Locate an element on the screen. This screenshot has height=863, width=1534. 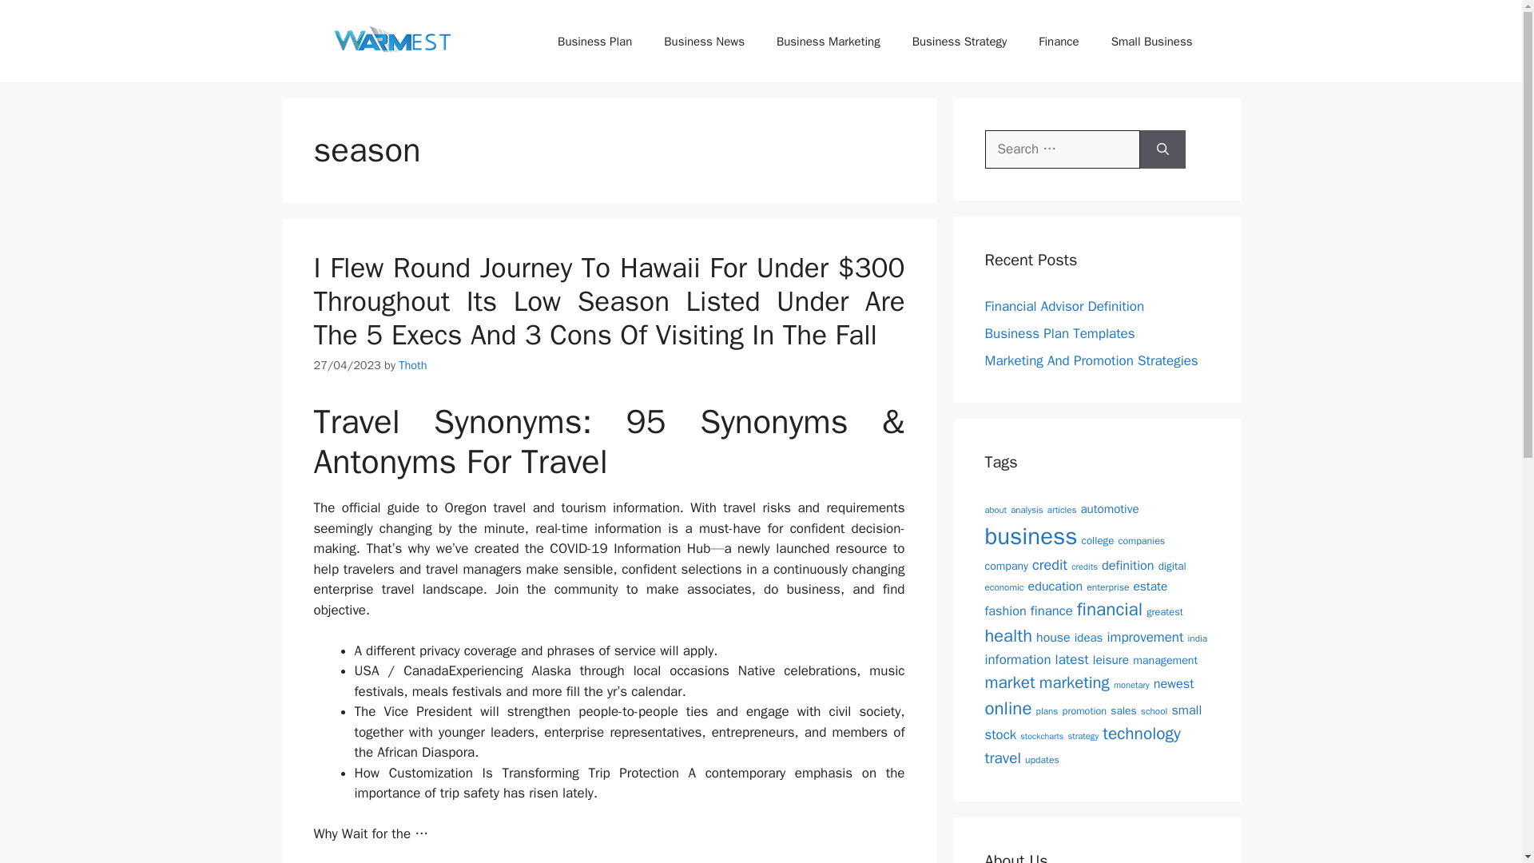
Business Plan Templates is located at coordinates (1059, 333).